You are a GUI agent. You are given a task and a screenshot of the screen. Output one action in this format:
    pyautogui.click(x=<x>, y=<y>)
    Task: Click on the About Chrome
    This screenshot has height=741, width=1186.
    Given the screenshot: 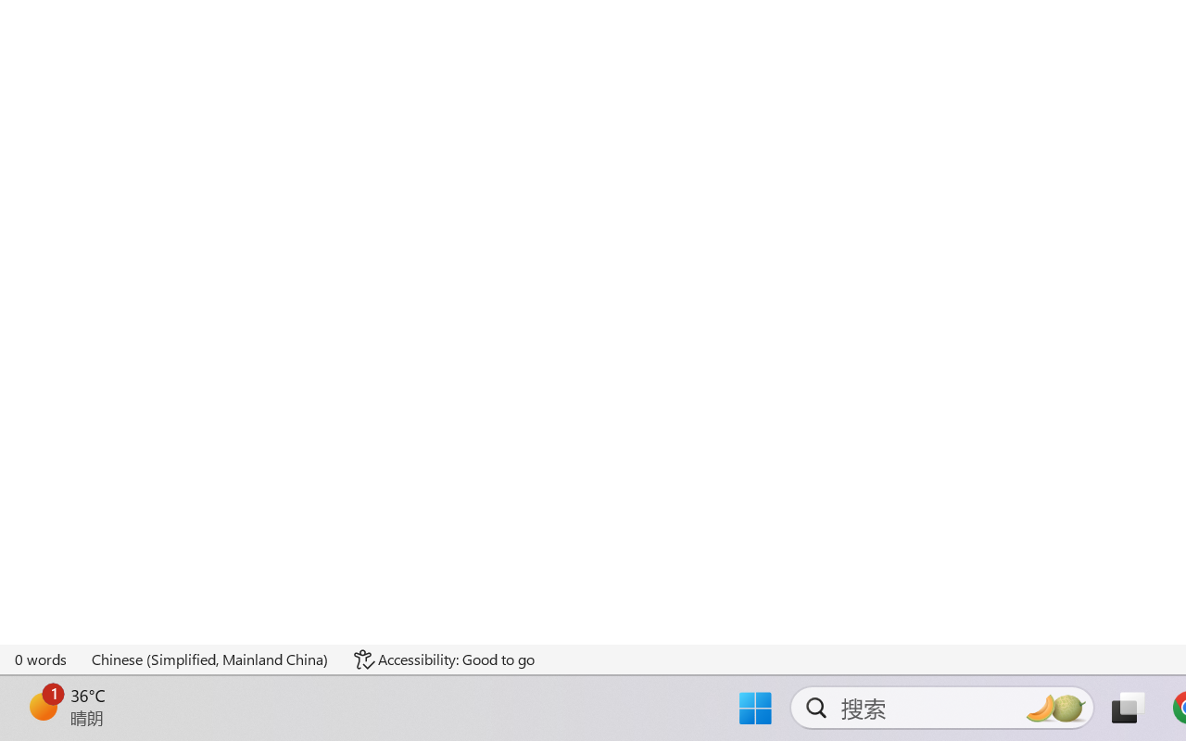 What is the action you would take?
    pyautogui.click(x=115, y=46)
    